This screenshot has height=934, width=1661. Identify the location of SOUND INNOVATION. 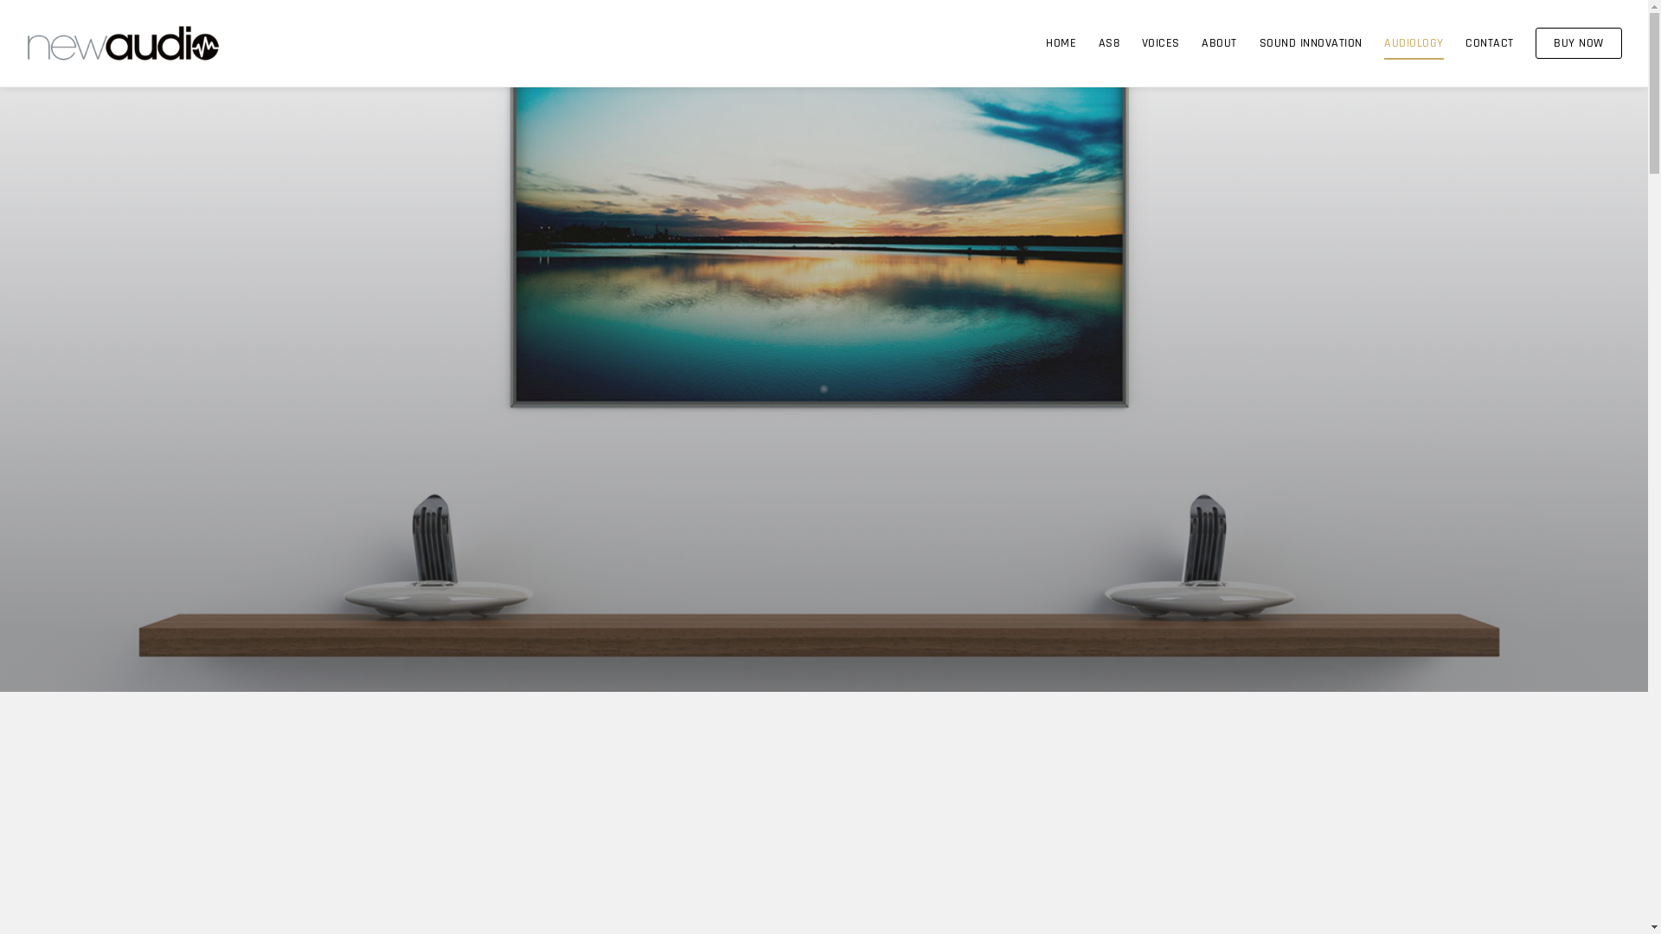
(1311, 42).